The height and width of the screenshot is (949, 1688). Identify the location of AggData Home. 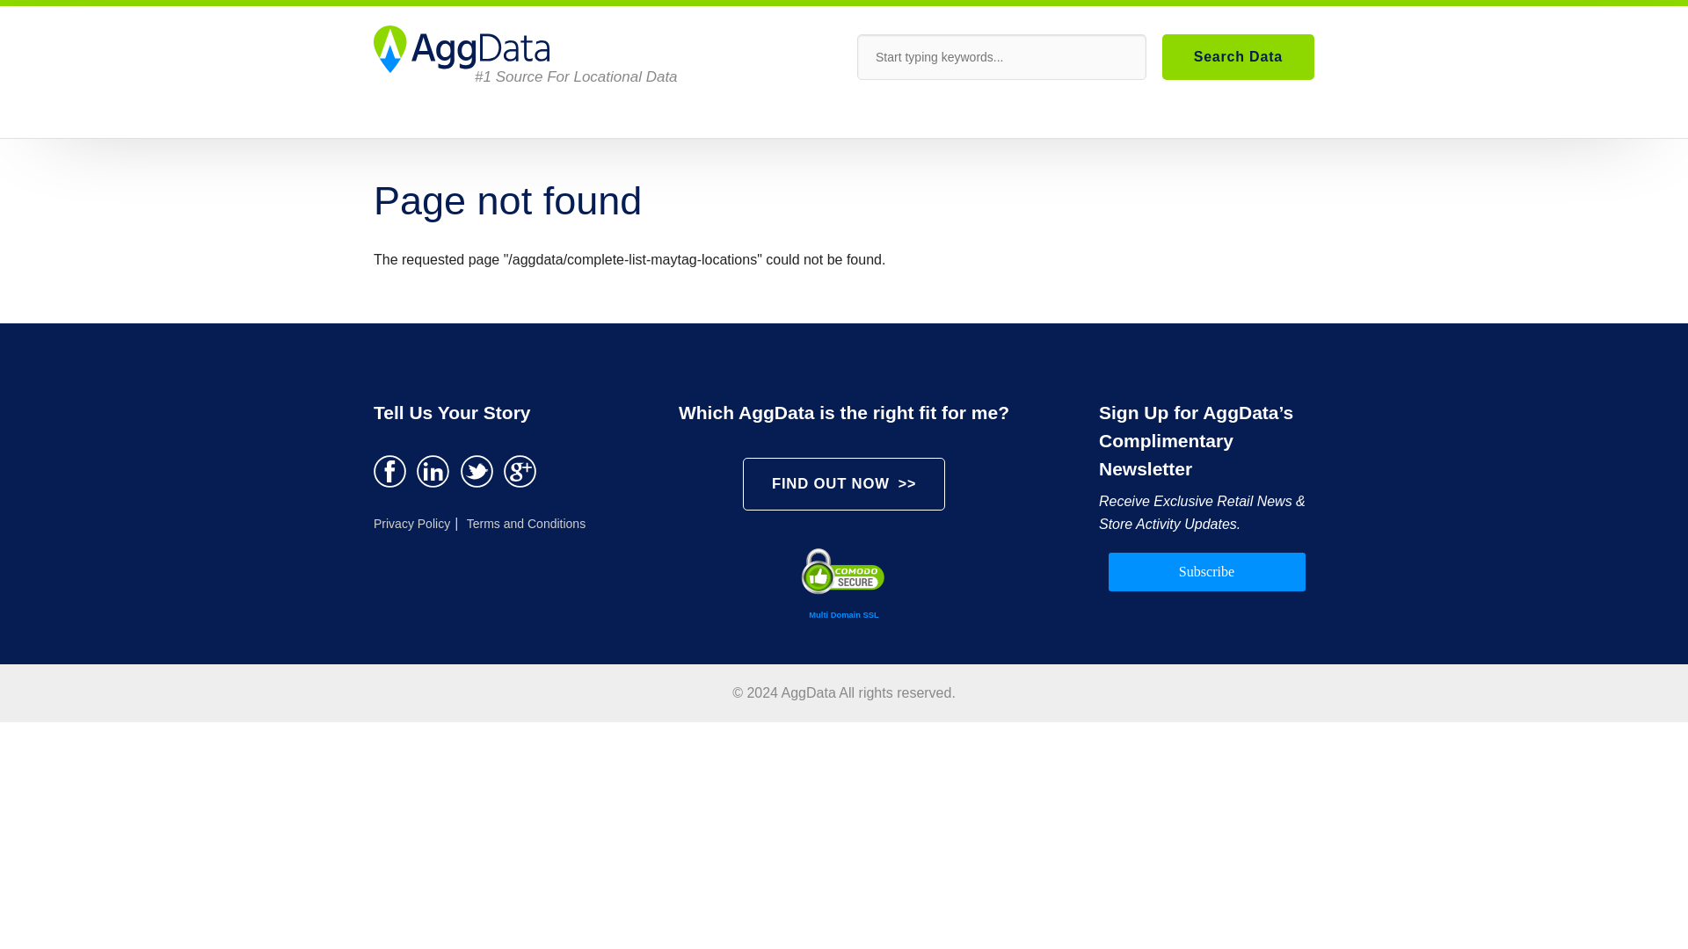
(461, 50).